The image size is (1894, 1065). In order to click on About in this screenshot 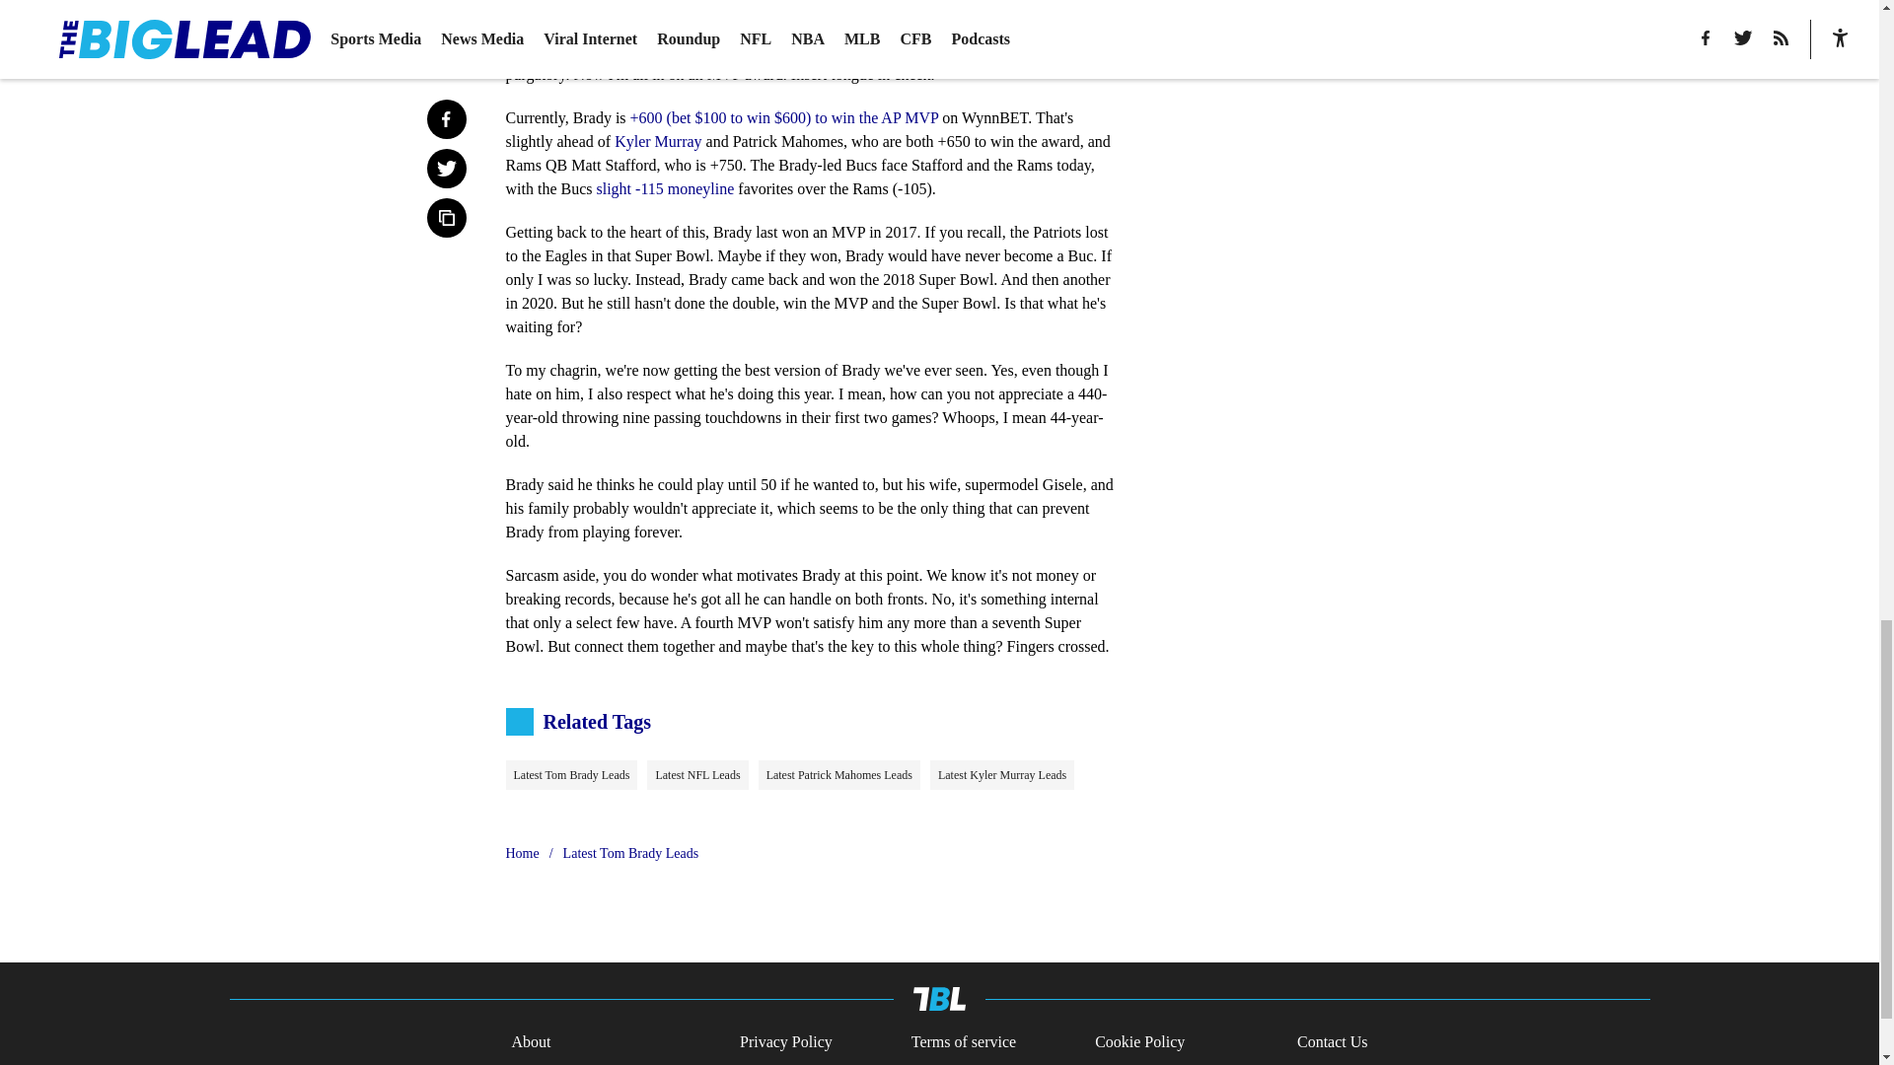, I will do `click(531, 1042)`.